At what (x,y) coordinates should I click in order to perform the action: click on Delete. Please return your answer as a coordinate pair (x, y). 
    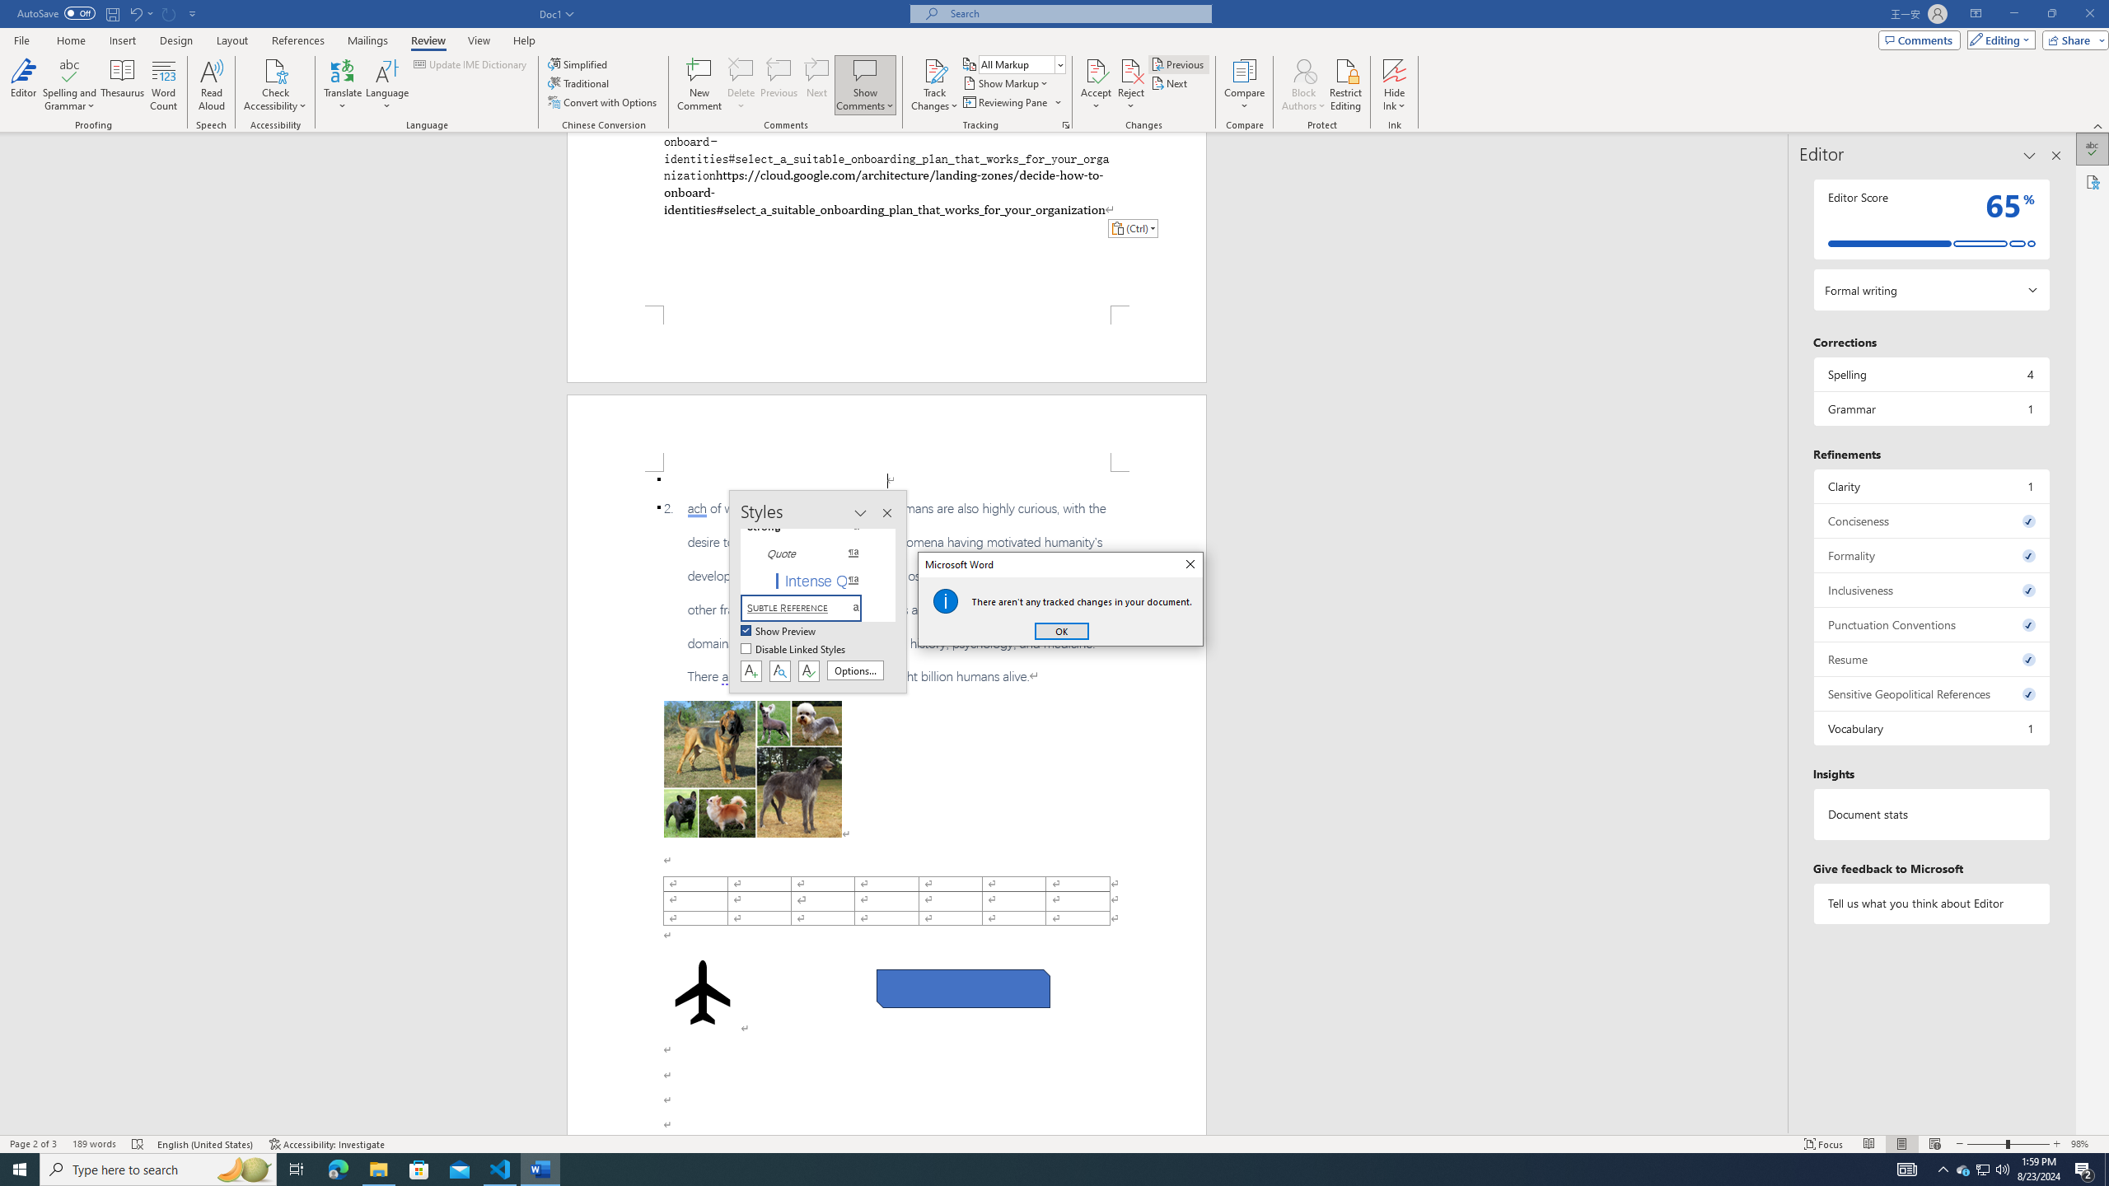
    Looking at the image, I should click on (741, 70).